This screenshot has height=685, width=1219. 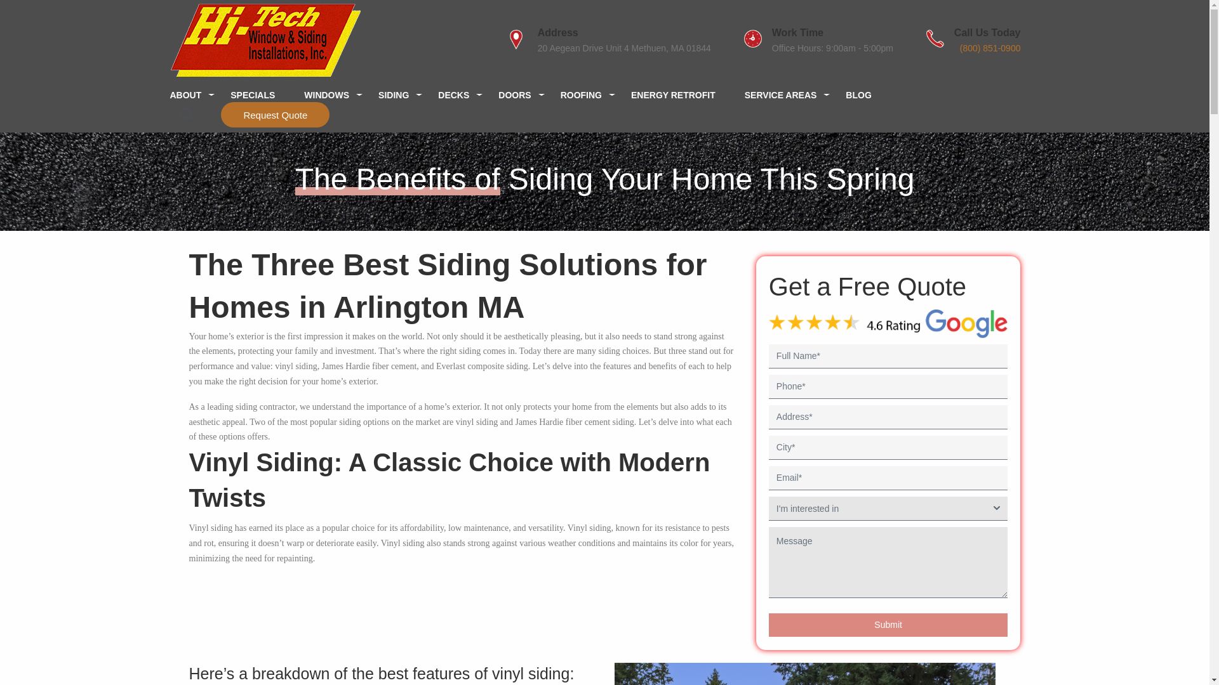 I want to click on ABOUT, so click(x=197, y=95).